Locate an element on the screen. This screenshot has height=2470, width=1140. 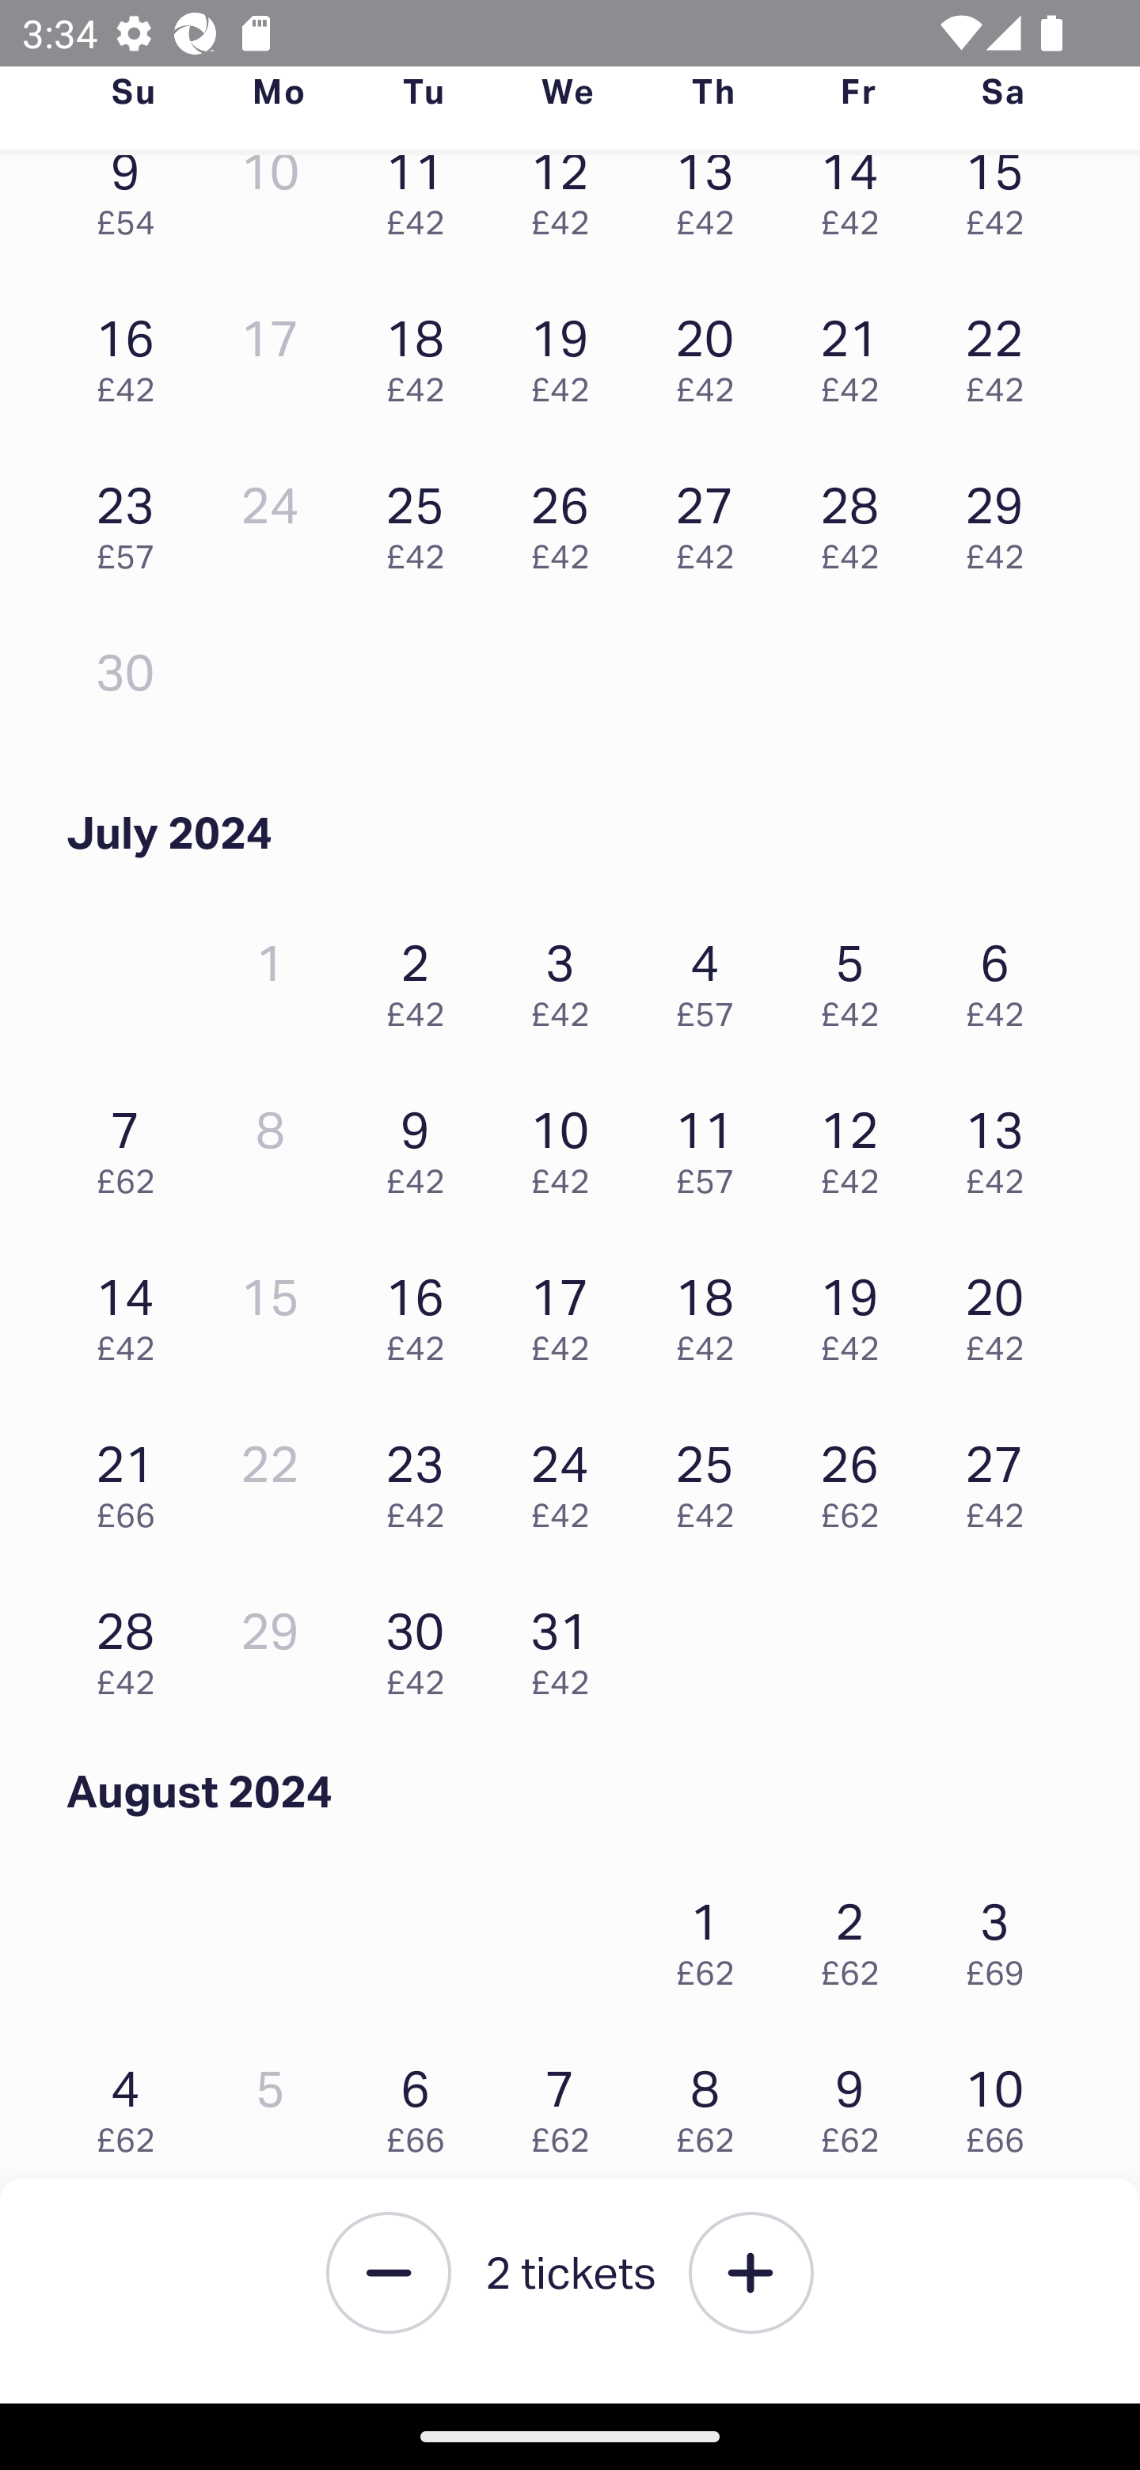
28 £42 is located at coordinates (857, 519).